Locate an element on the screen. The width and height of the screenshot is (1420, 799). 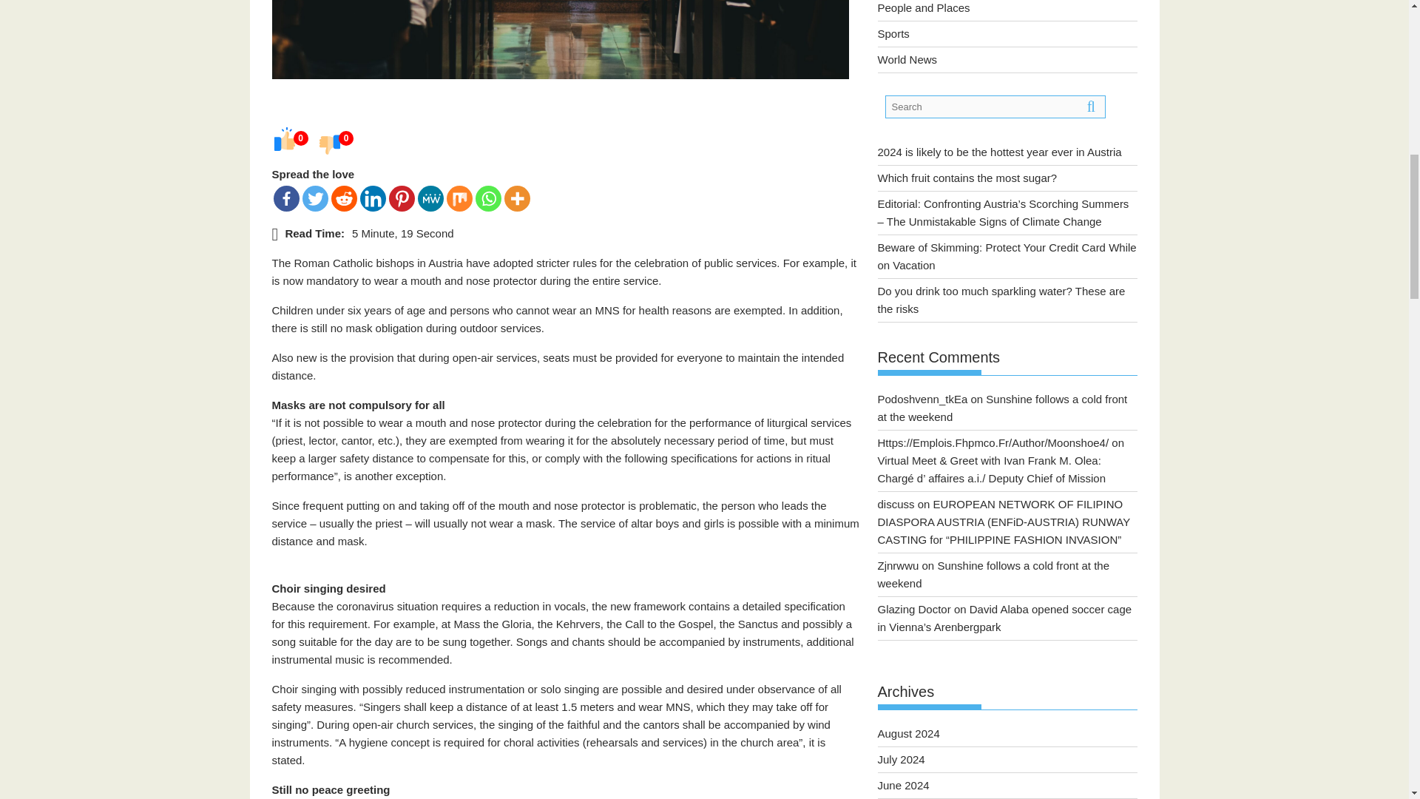
Facebook is located at coordinates (287, 198).